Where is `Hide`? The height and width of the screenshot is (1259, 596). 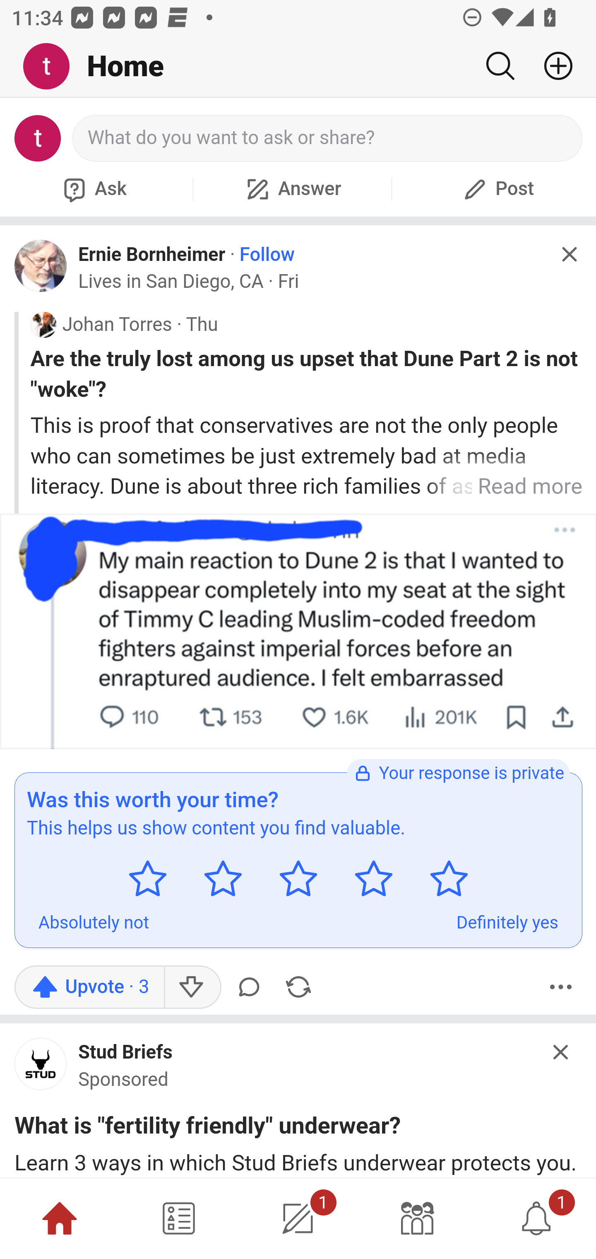
Hide is located at coordinates (569, 254).